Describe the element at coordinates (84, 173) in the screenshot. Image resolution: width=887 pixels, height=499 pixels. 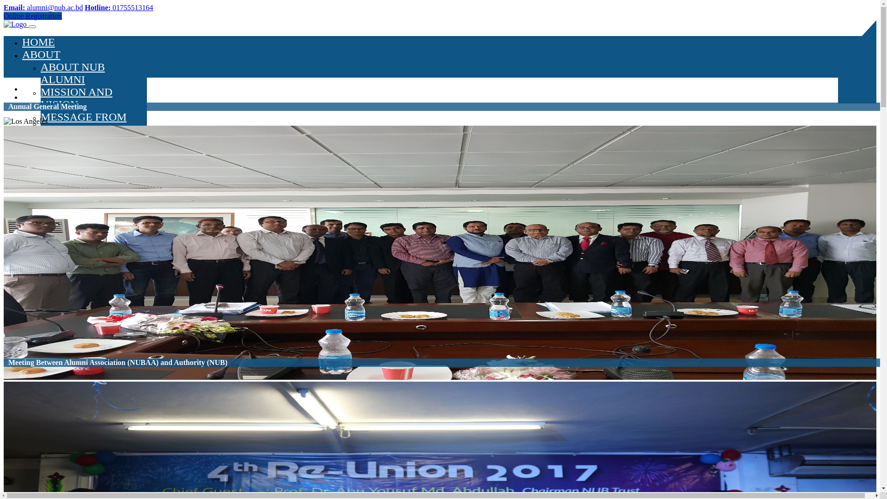
I see `MESSAGE FROM SECRETARY` at that location.